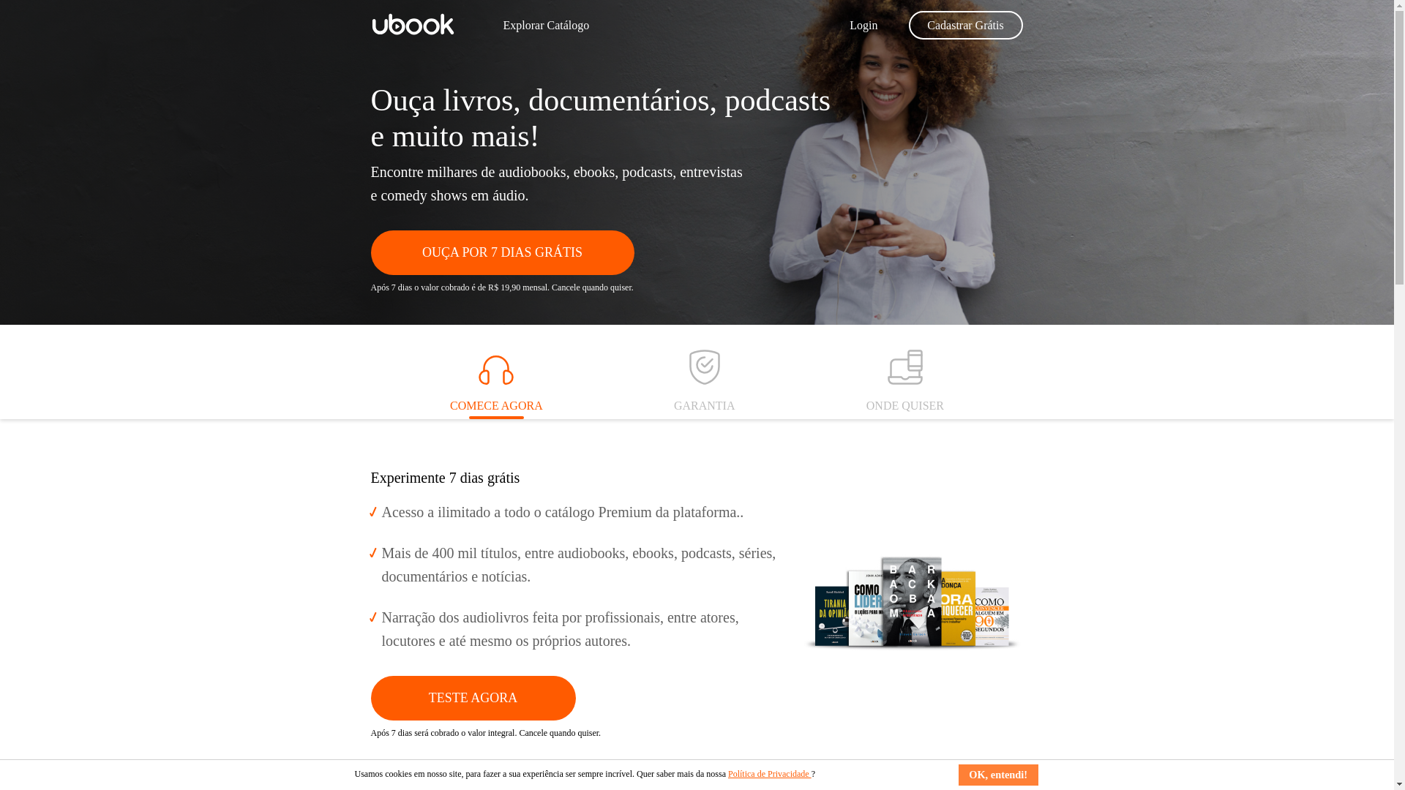  What do you see at coordinates (496, 381) in the screenshot?
I see `COMECE AGORA` at bounding box center [496, 381].